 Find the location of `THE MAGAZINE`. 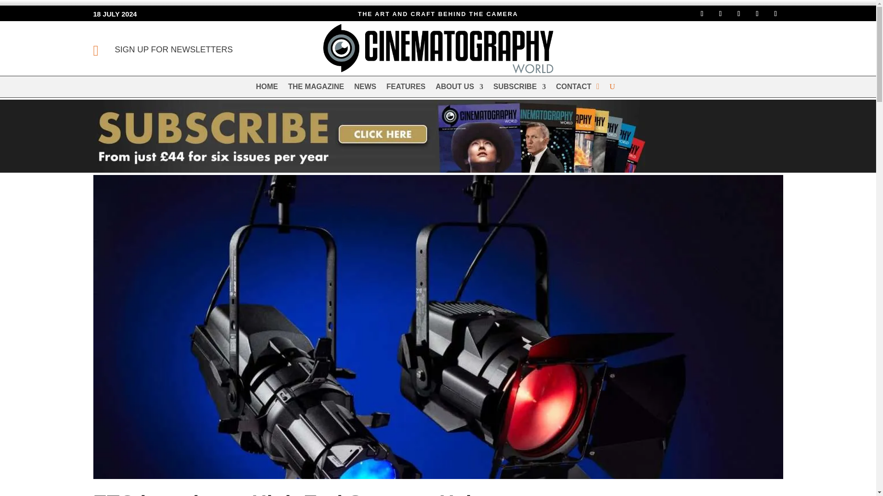

THE MAGAZINE is located at coordinates (315, 89).